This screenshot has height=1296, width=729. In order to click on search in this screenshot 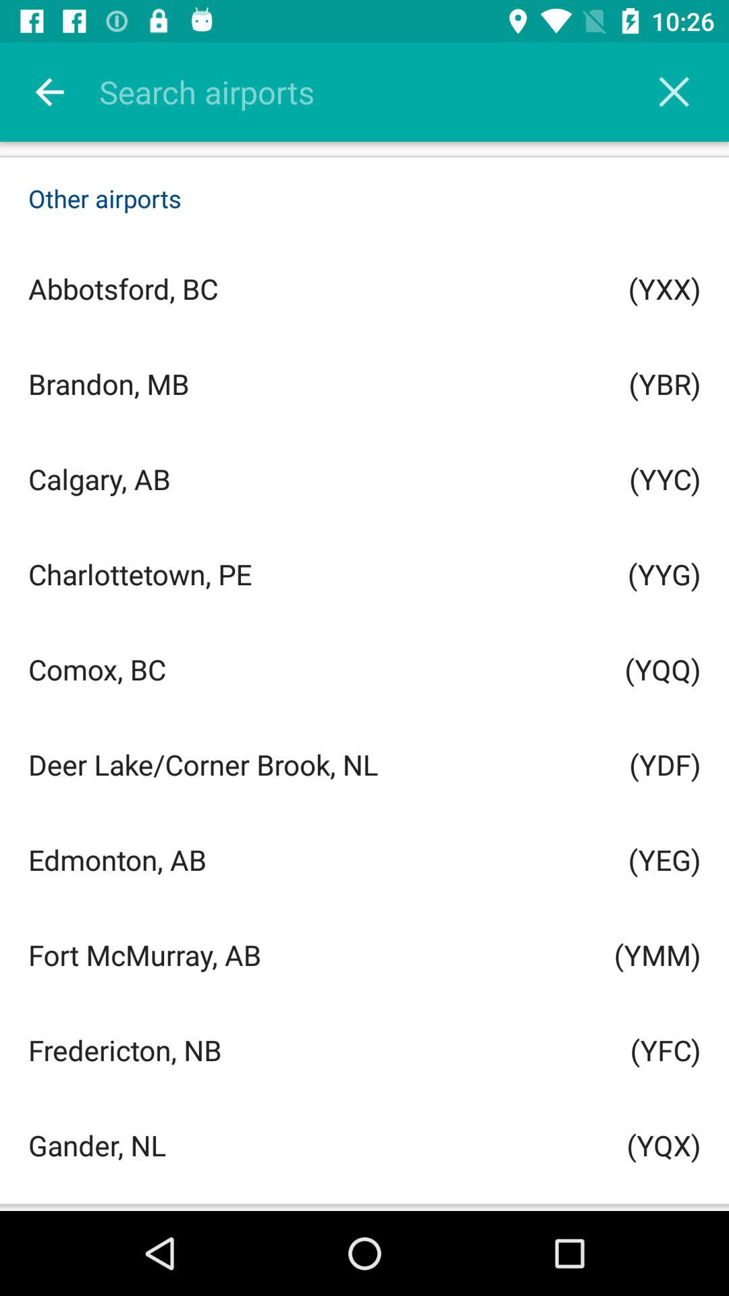, I will do `click(382, 92)`.